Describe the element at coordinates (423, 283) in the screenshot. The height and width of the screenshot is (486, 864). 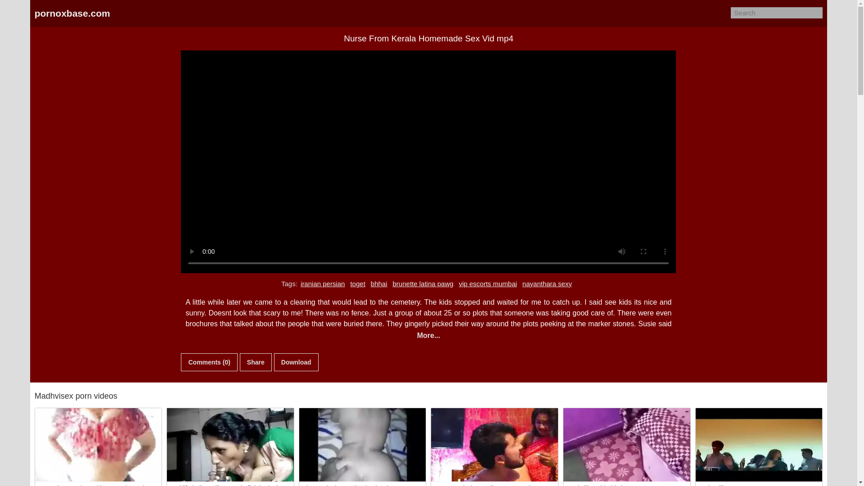
I see `brunette latina pawg` at that location.